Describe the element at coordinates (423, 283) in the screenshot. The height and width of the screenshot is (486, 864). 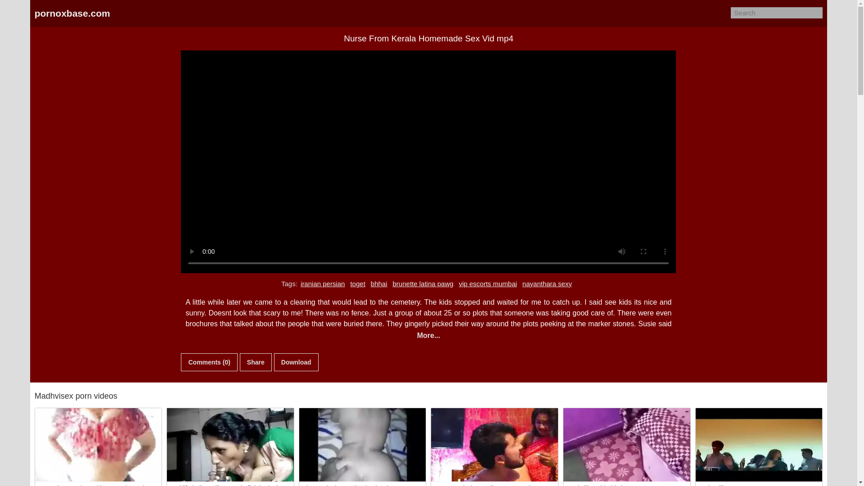
I see `brunette latina pawg` at that location.